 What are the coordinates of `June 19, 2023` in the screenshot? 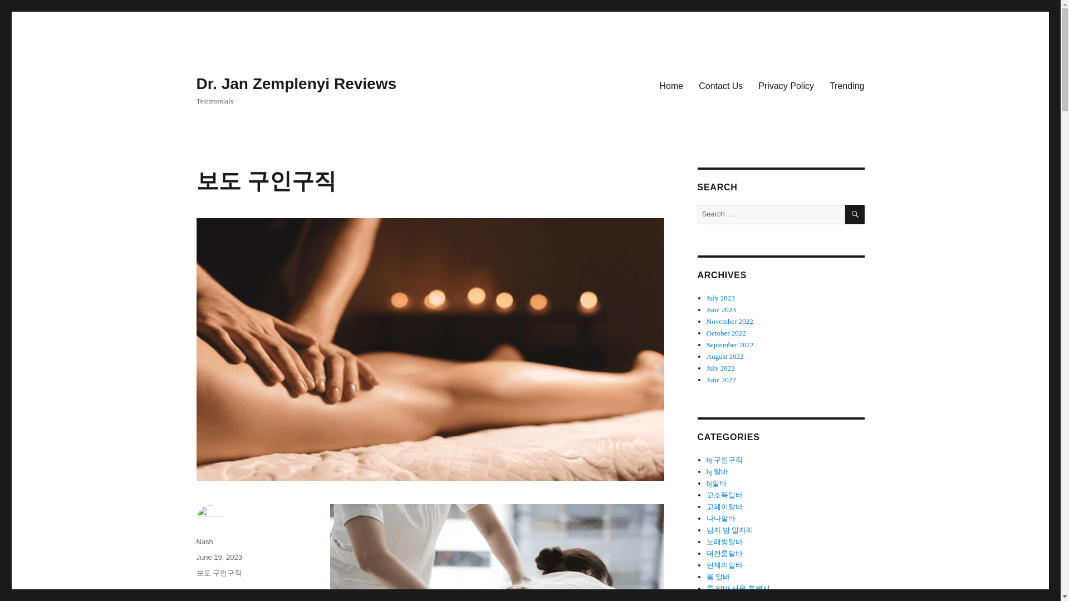 It's located at (218, 556).